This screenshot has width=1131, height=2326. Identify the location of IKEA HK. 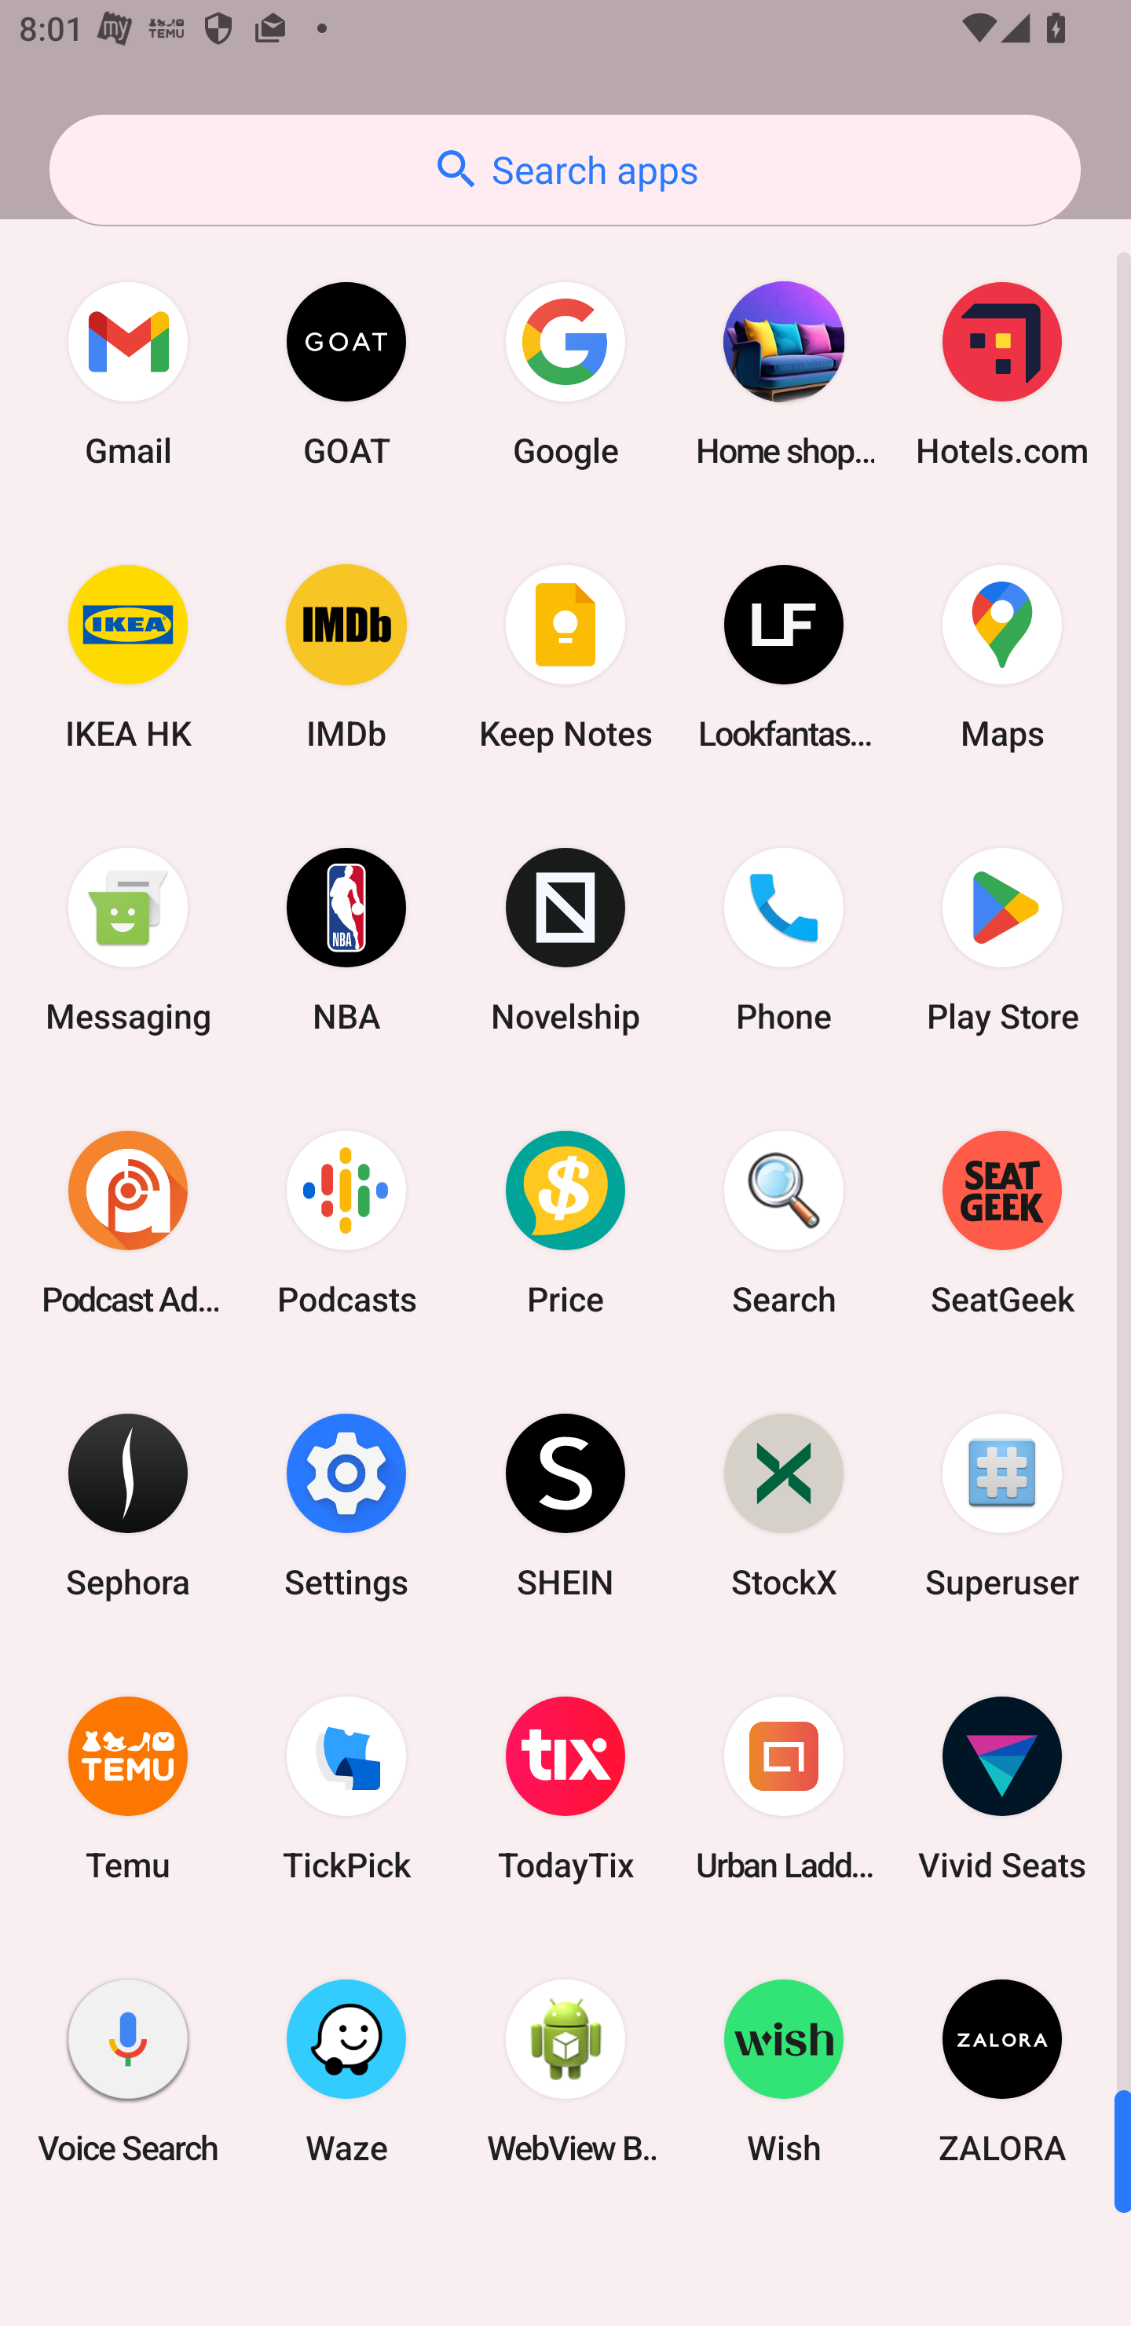
(128, 657).